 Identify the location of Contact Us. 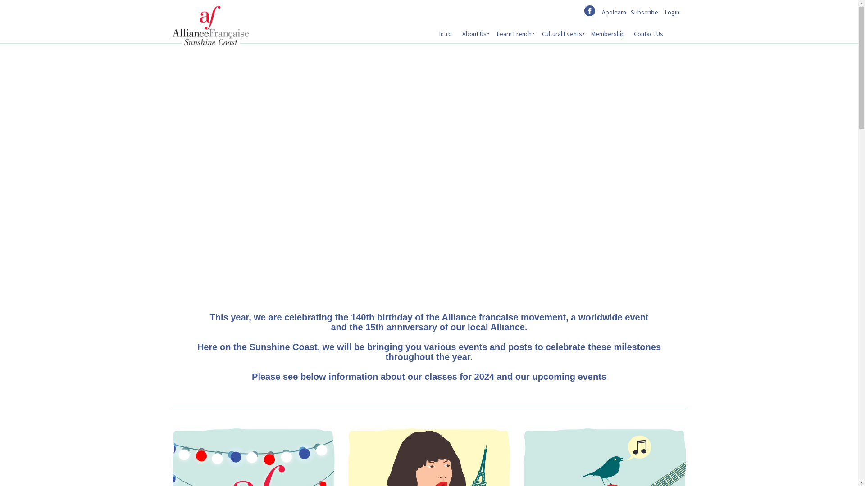
(648, 34).